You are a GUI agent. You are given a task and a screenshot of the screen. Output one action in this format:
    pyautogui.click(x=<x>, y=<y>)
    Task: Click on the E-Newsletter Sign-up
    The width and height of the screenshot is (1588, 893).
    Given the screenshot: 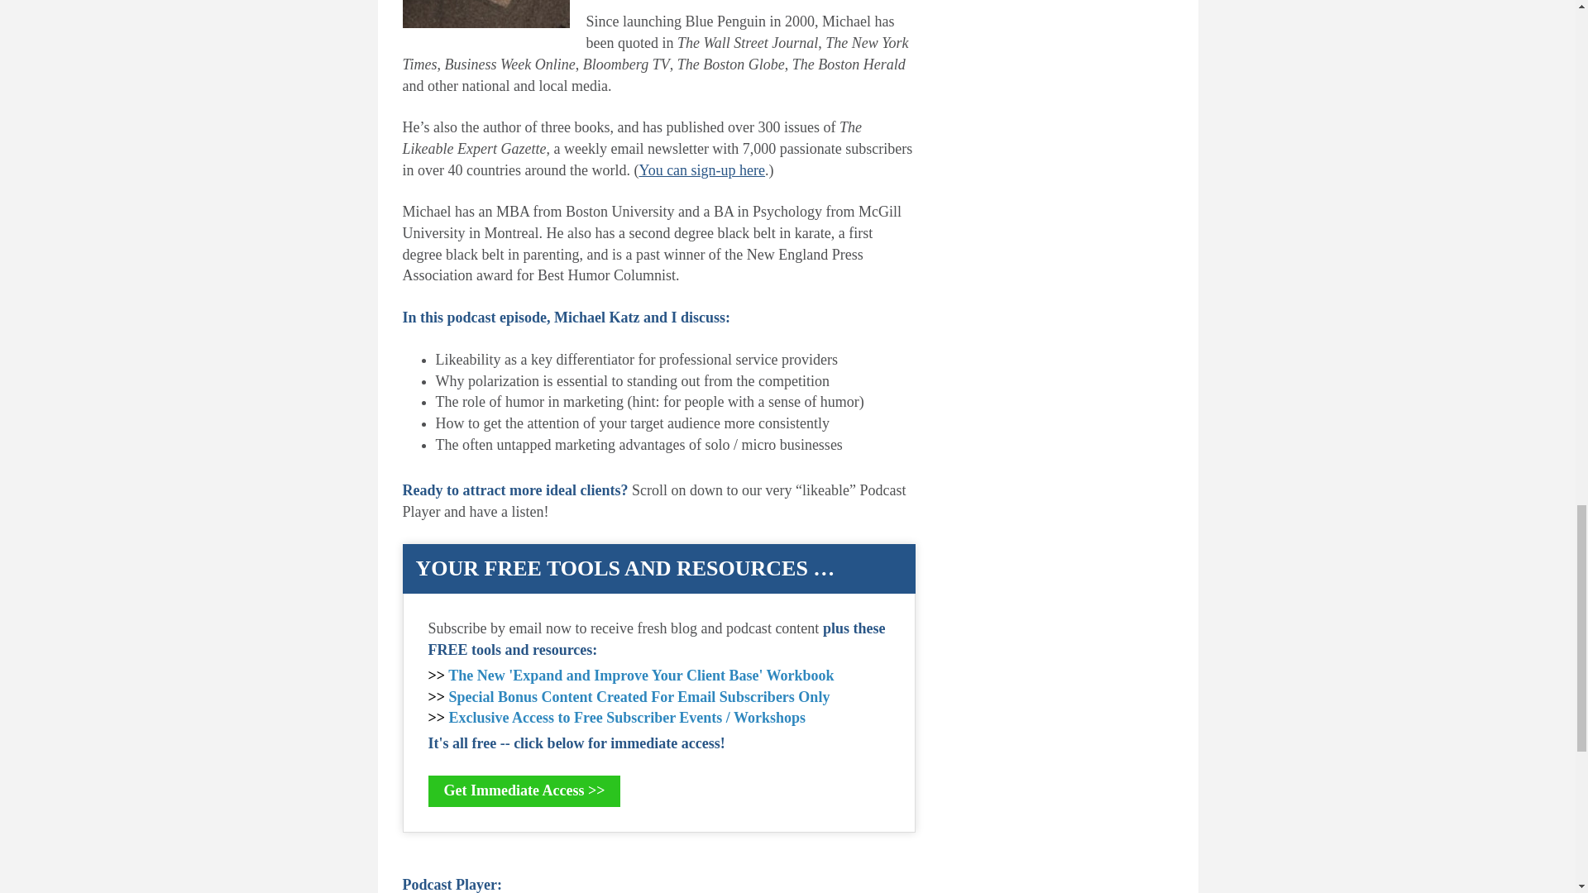 What is the action you would take?
    pyautogui.click(x=701, y=170)
    